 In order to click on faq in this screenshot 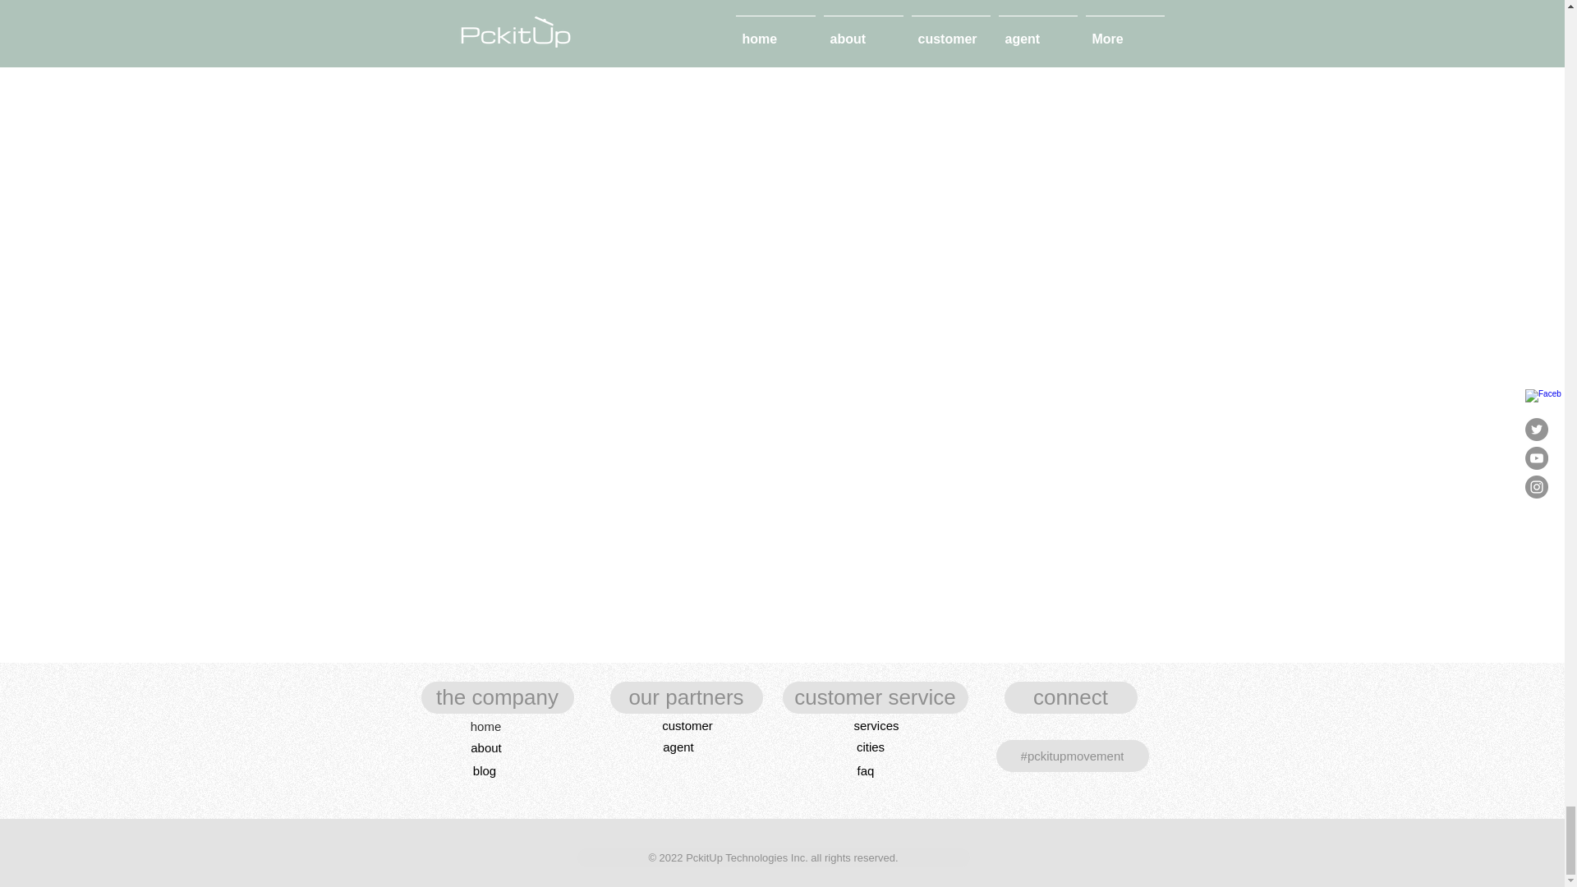, I will do `click(865, 770)`.